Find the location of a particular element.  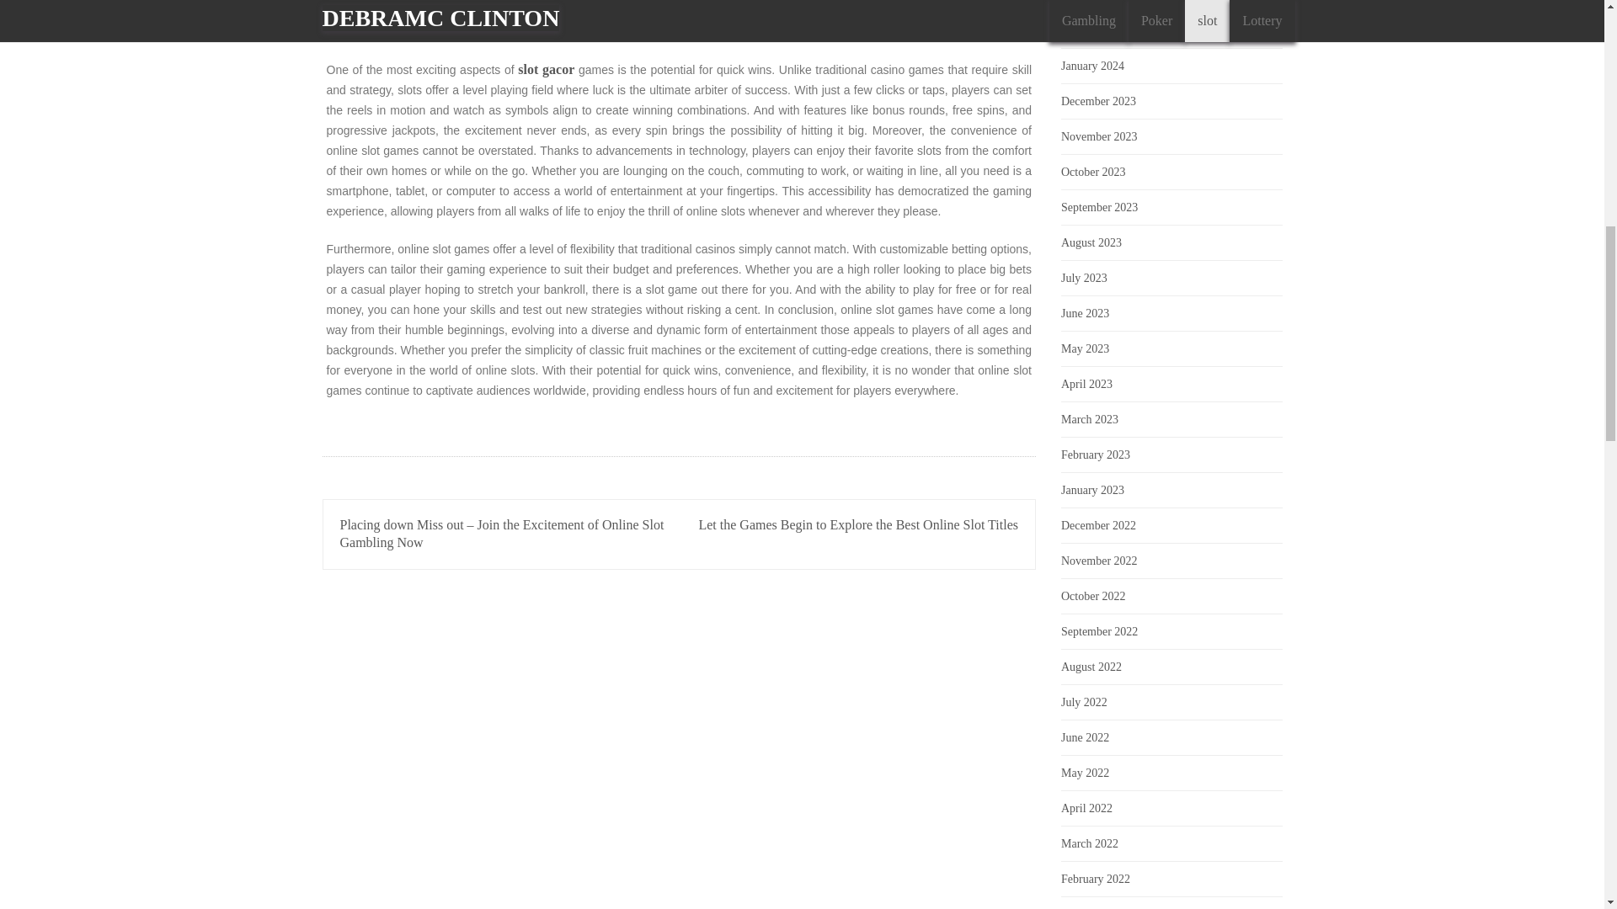

August 2023 is located at coordinates (1091, 242).